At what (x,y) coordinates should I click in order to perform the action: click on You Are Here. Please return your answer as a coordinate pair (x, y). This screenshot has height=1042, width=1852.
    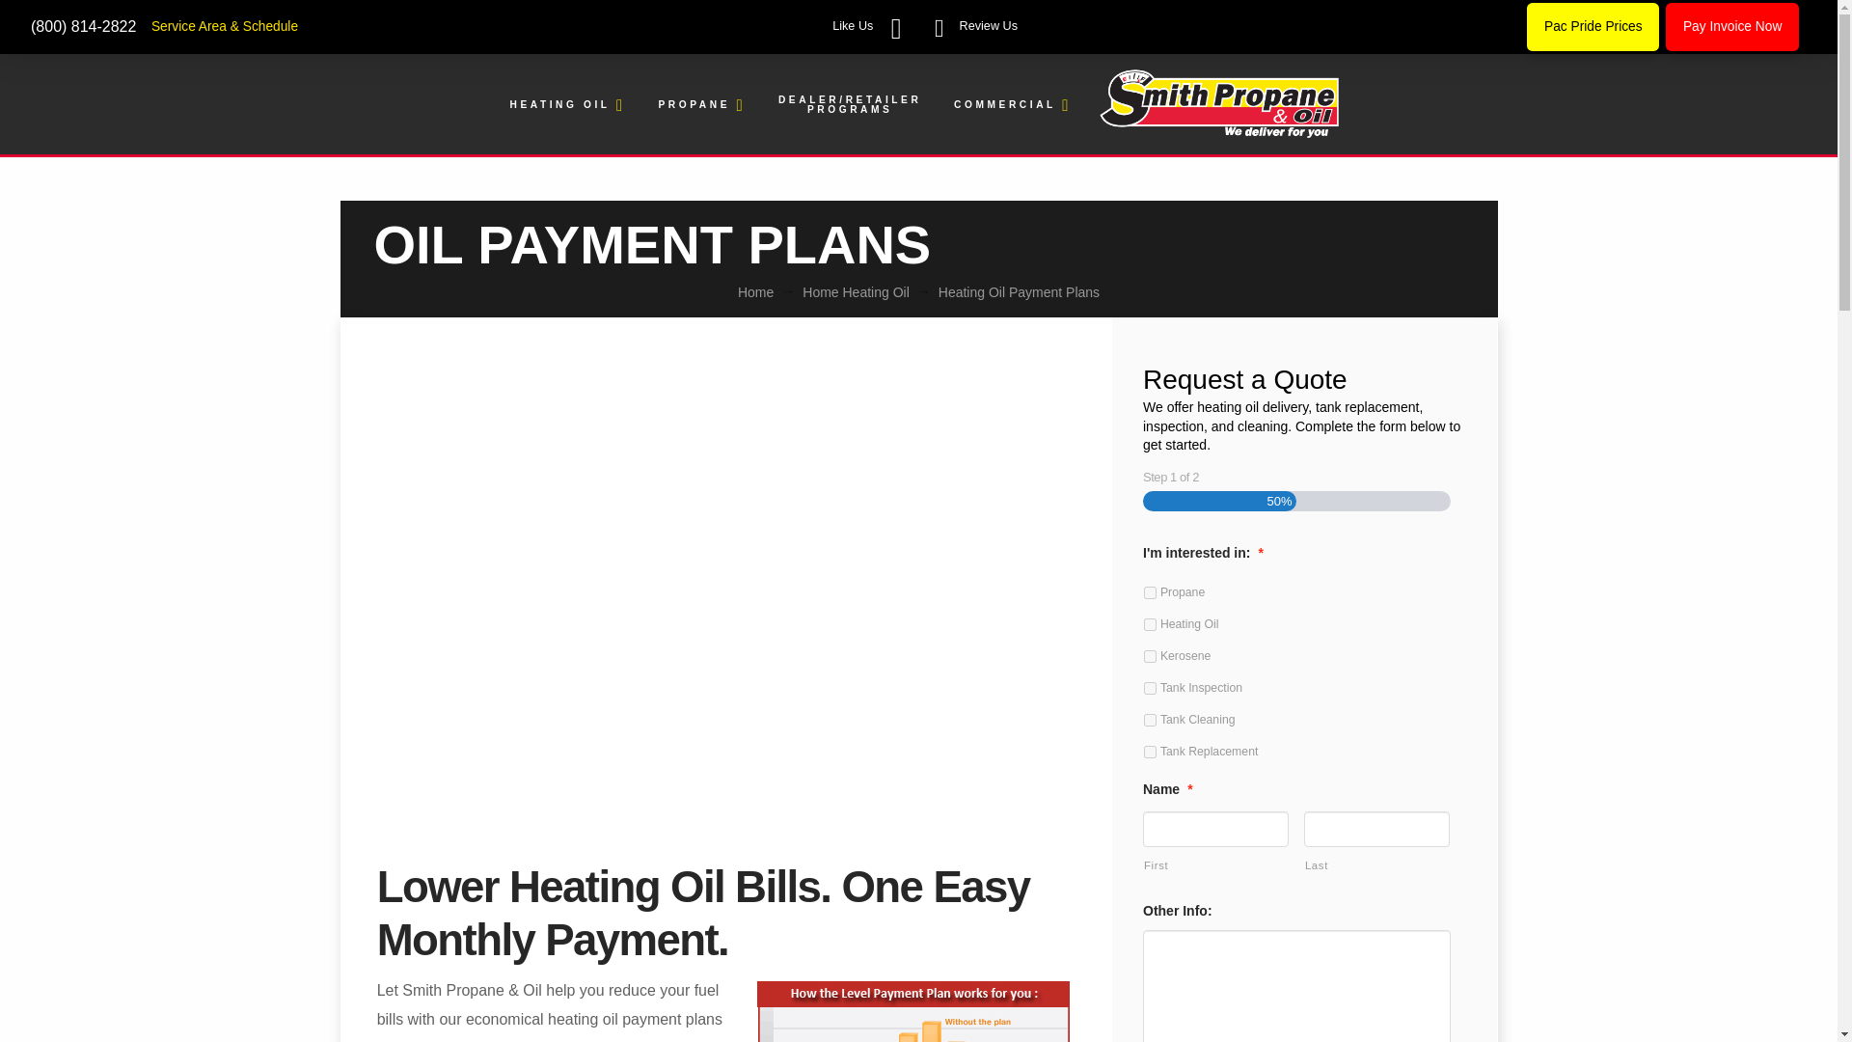
    Looking at the image, I should click on (1019, 291).